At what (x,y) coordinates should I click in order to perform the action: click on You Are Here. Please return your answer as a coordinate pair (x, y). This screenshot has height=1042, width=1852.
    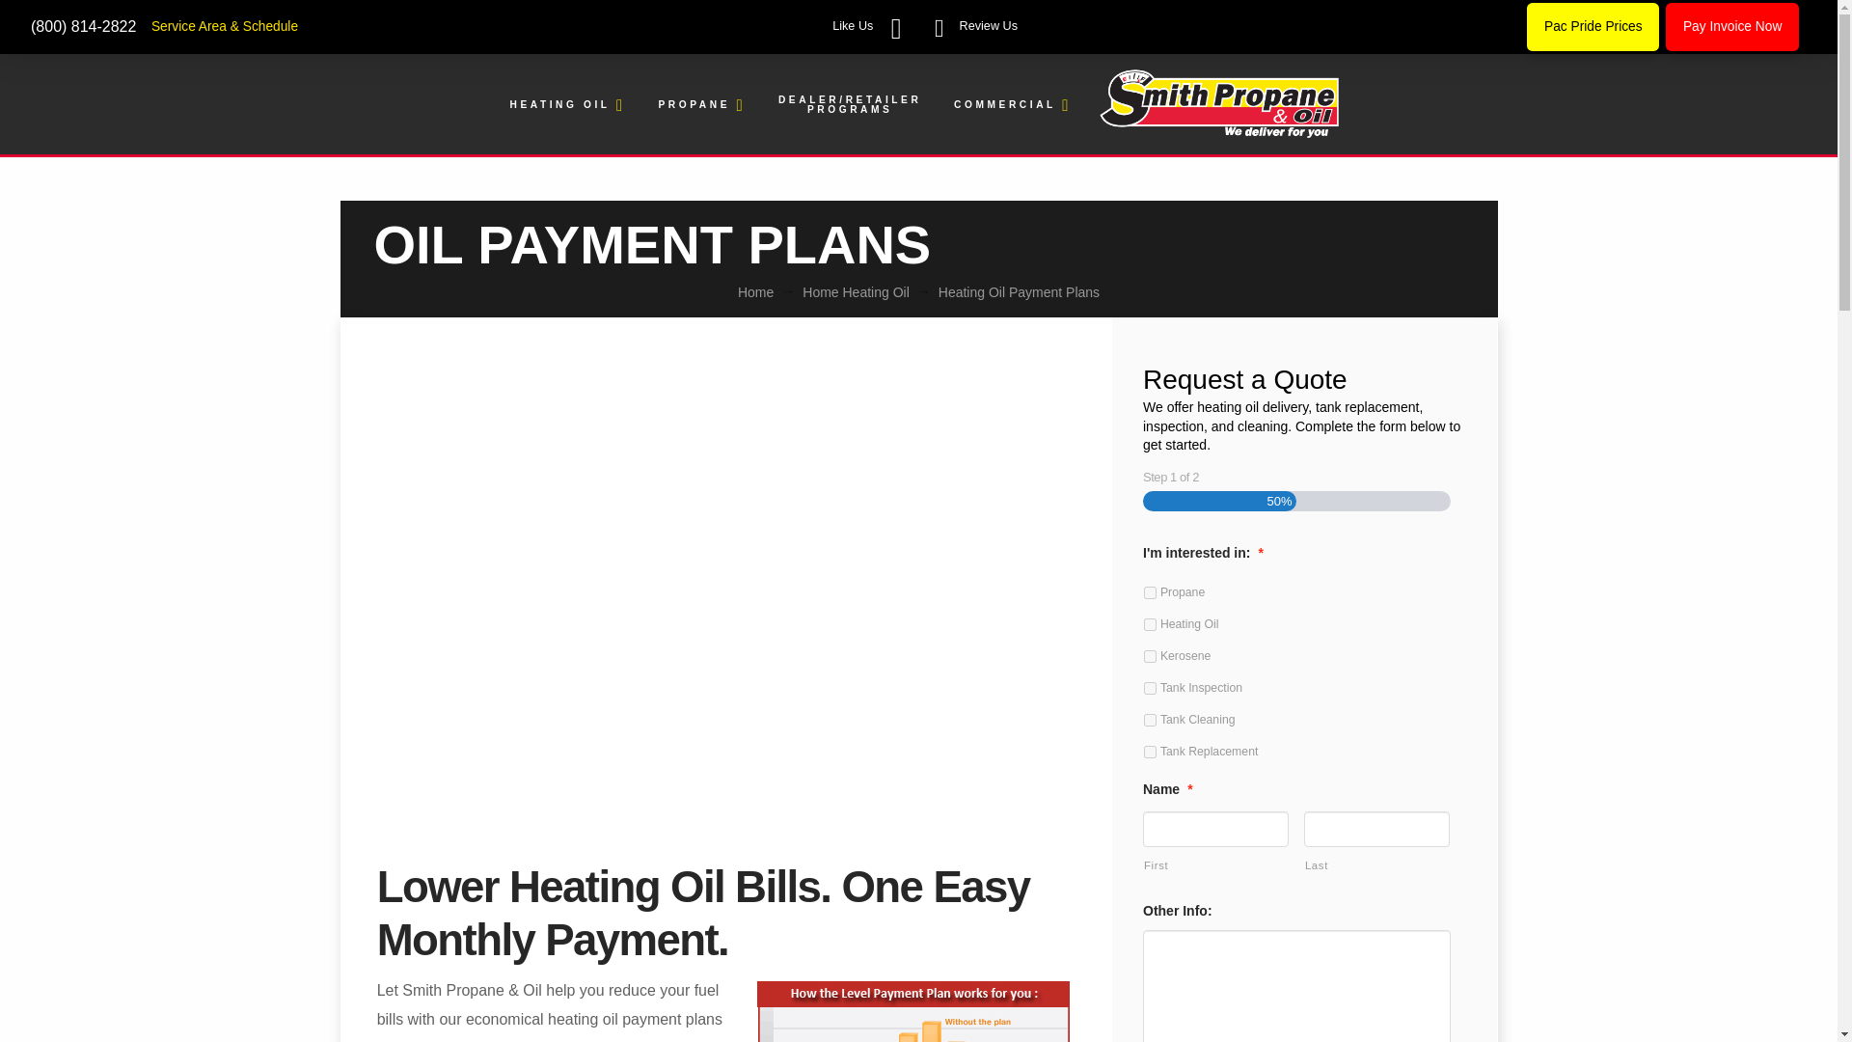
    Looking at the image, I should click on (1019, 291).